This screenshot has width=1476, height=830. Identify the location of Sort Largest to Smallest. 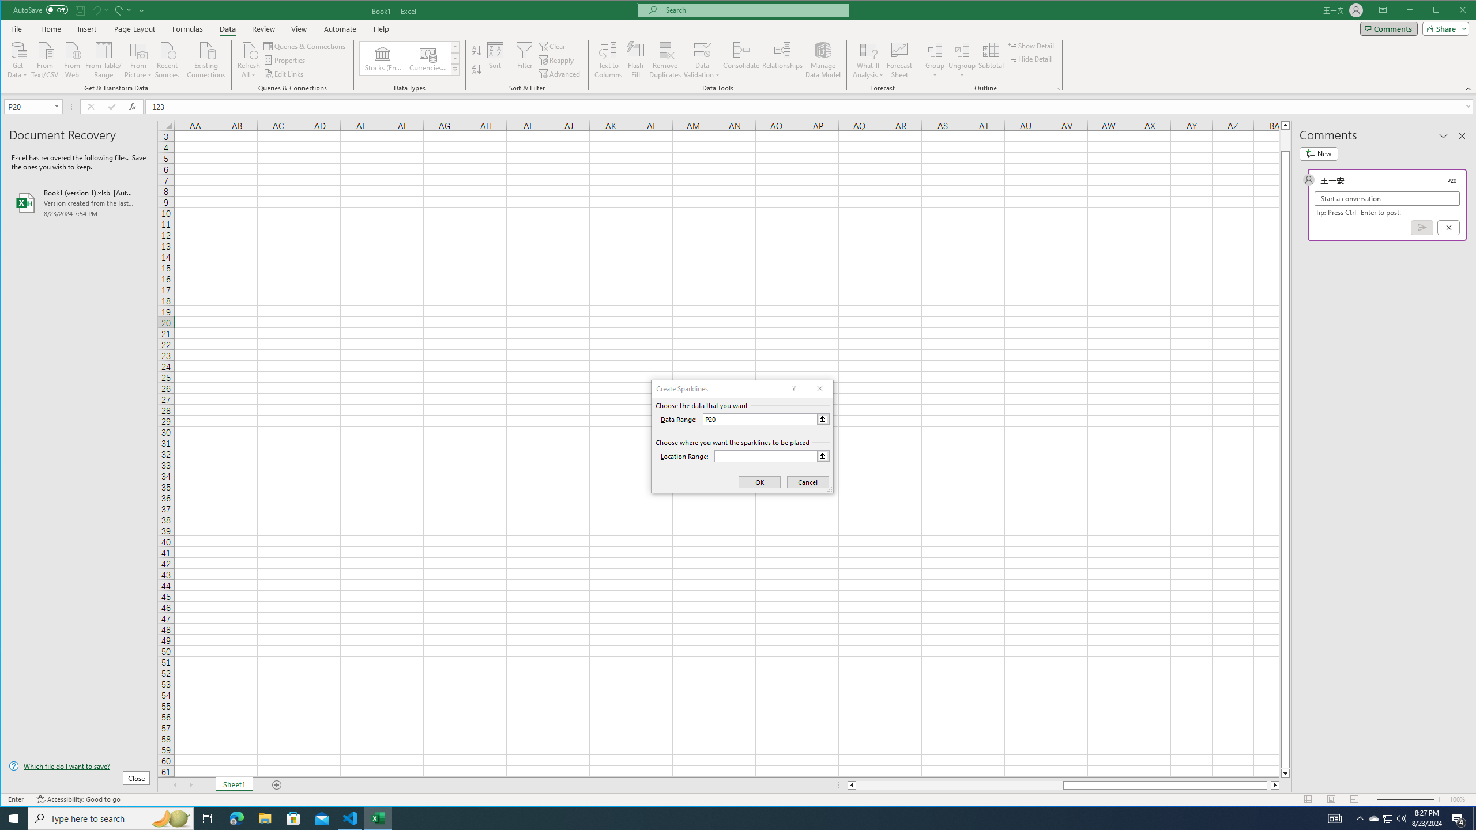
(476, 69).